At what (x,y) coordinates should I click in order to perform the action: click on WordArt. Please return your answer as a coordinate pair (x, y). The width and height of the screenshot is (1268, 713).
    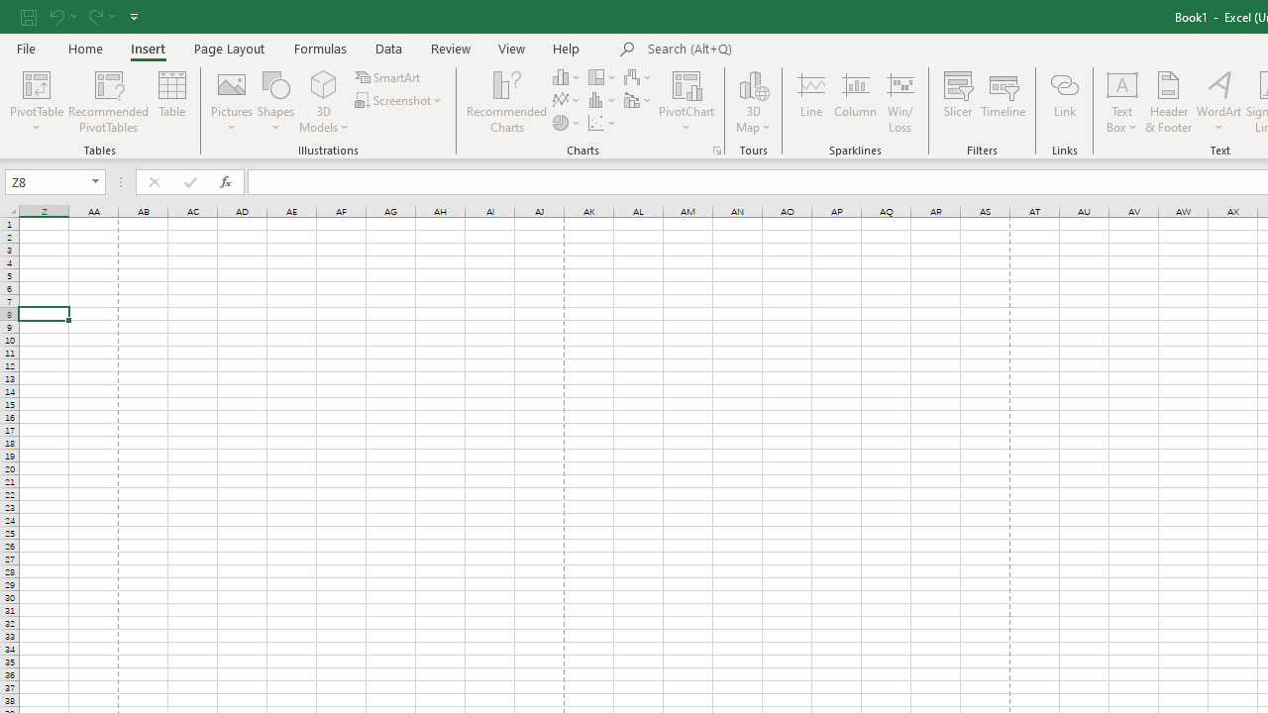
    Looking at the image, I should click on (1218, 101).